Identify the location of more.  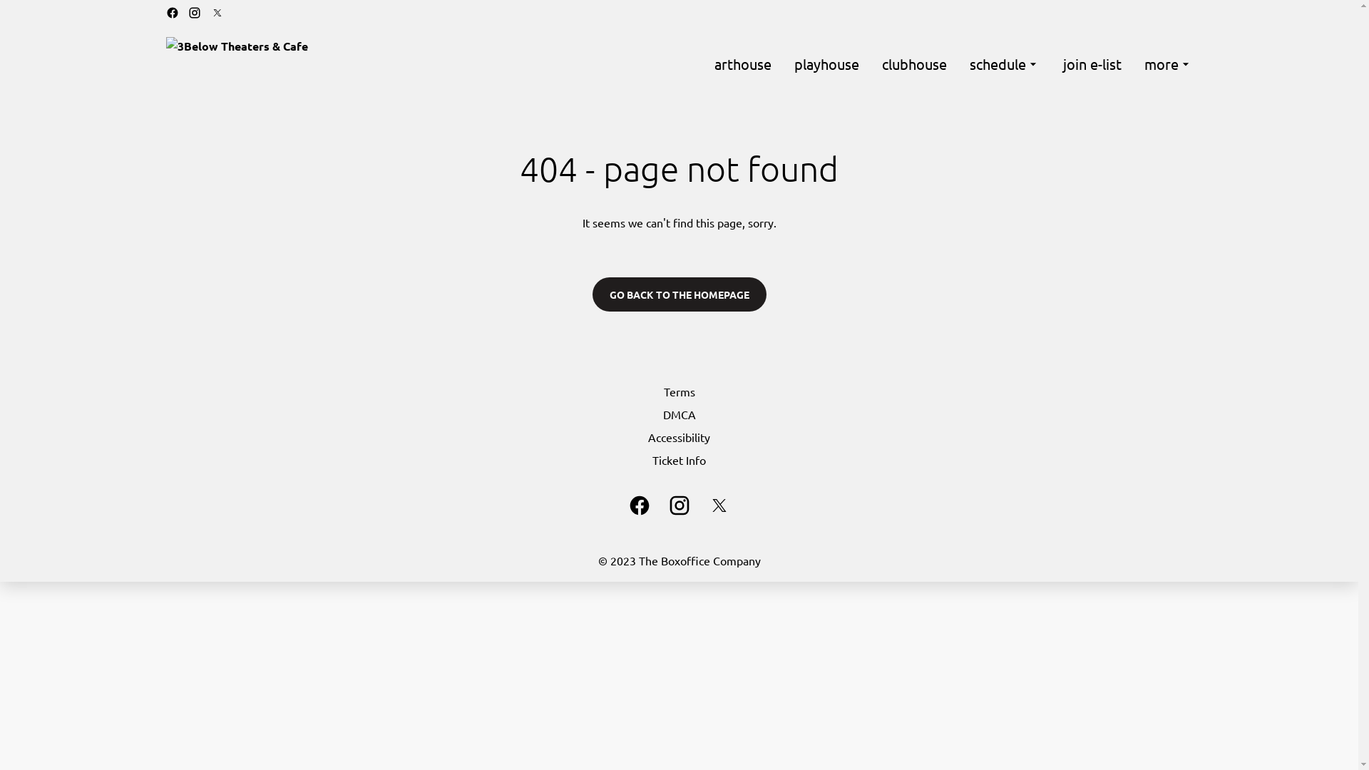
(1168, 64).